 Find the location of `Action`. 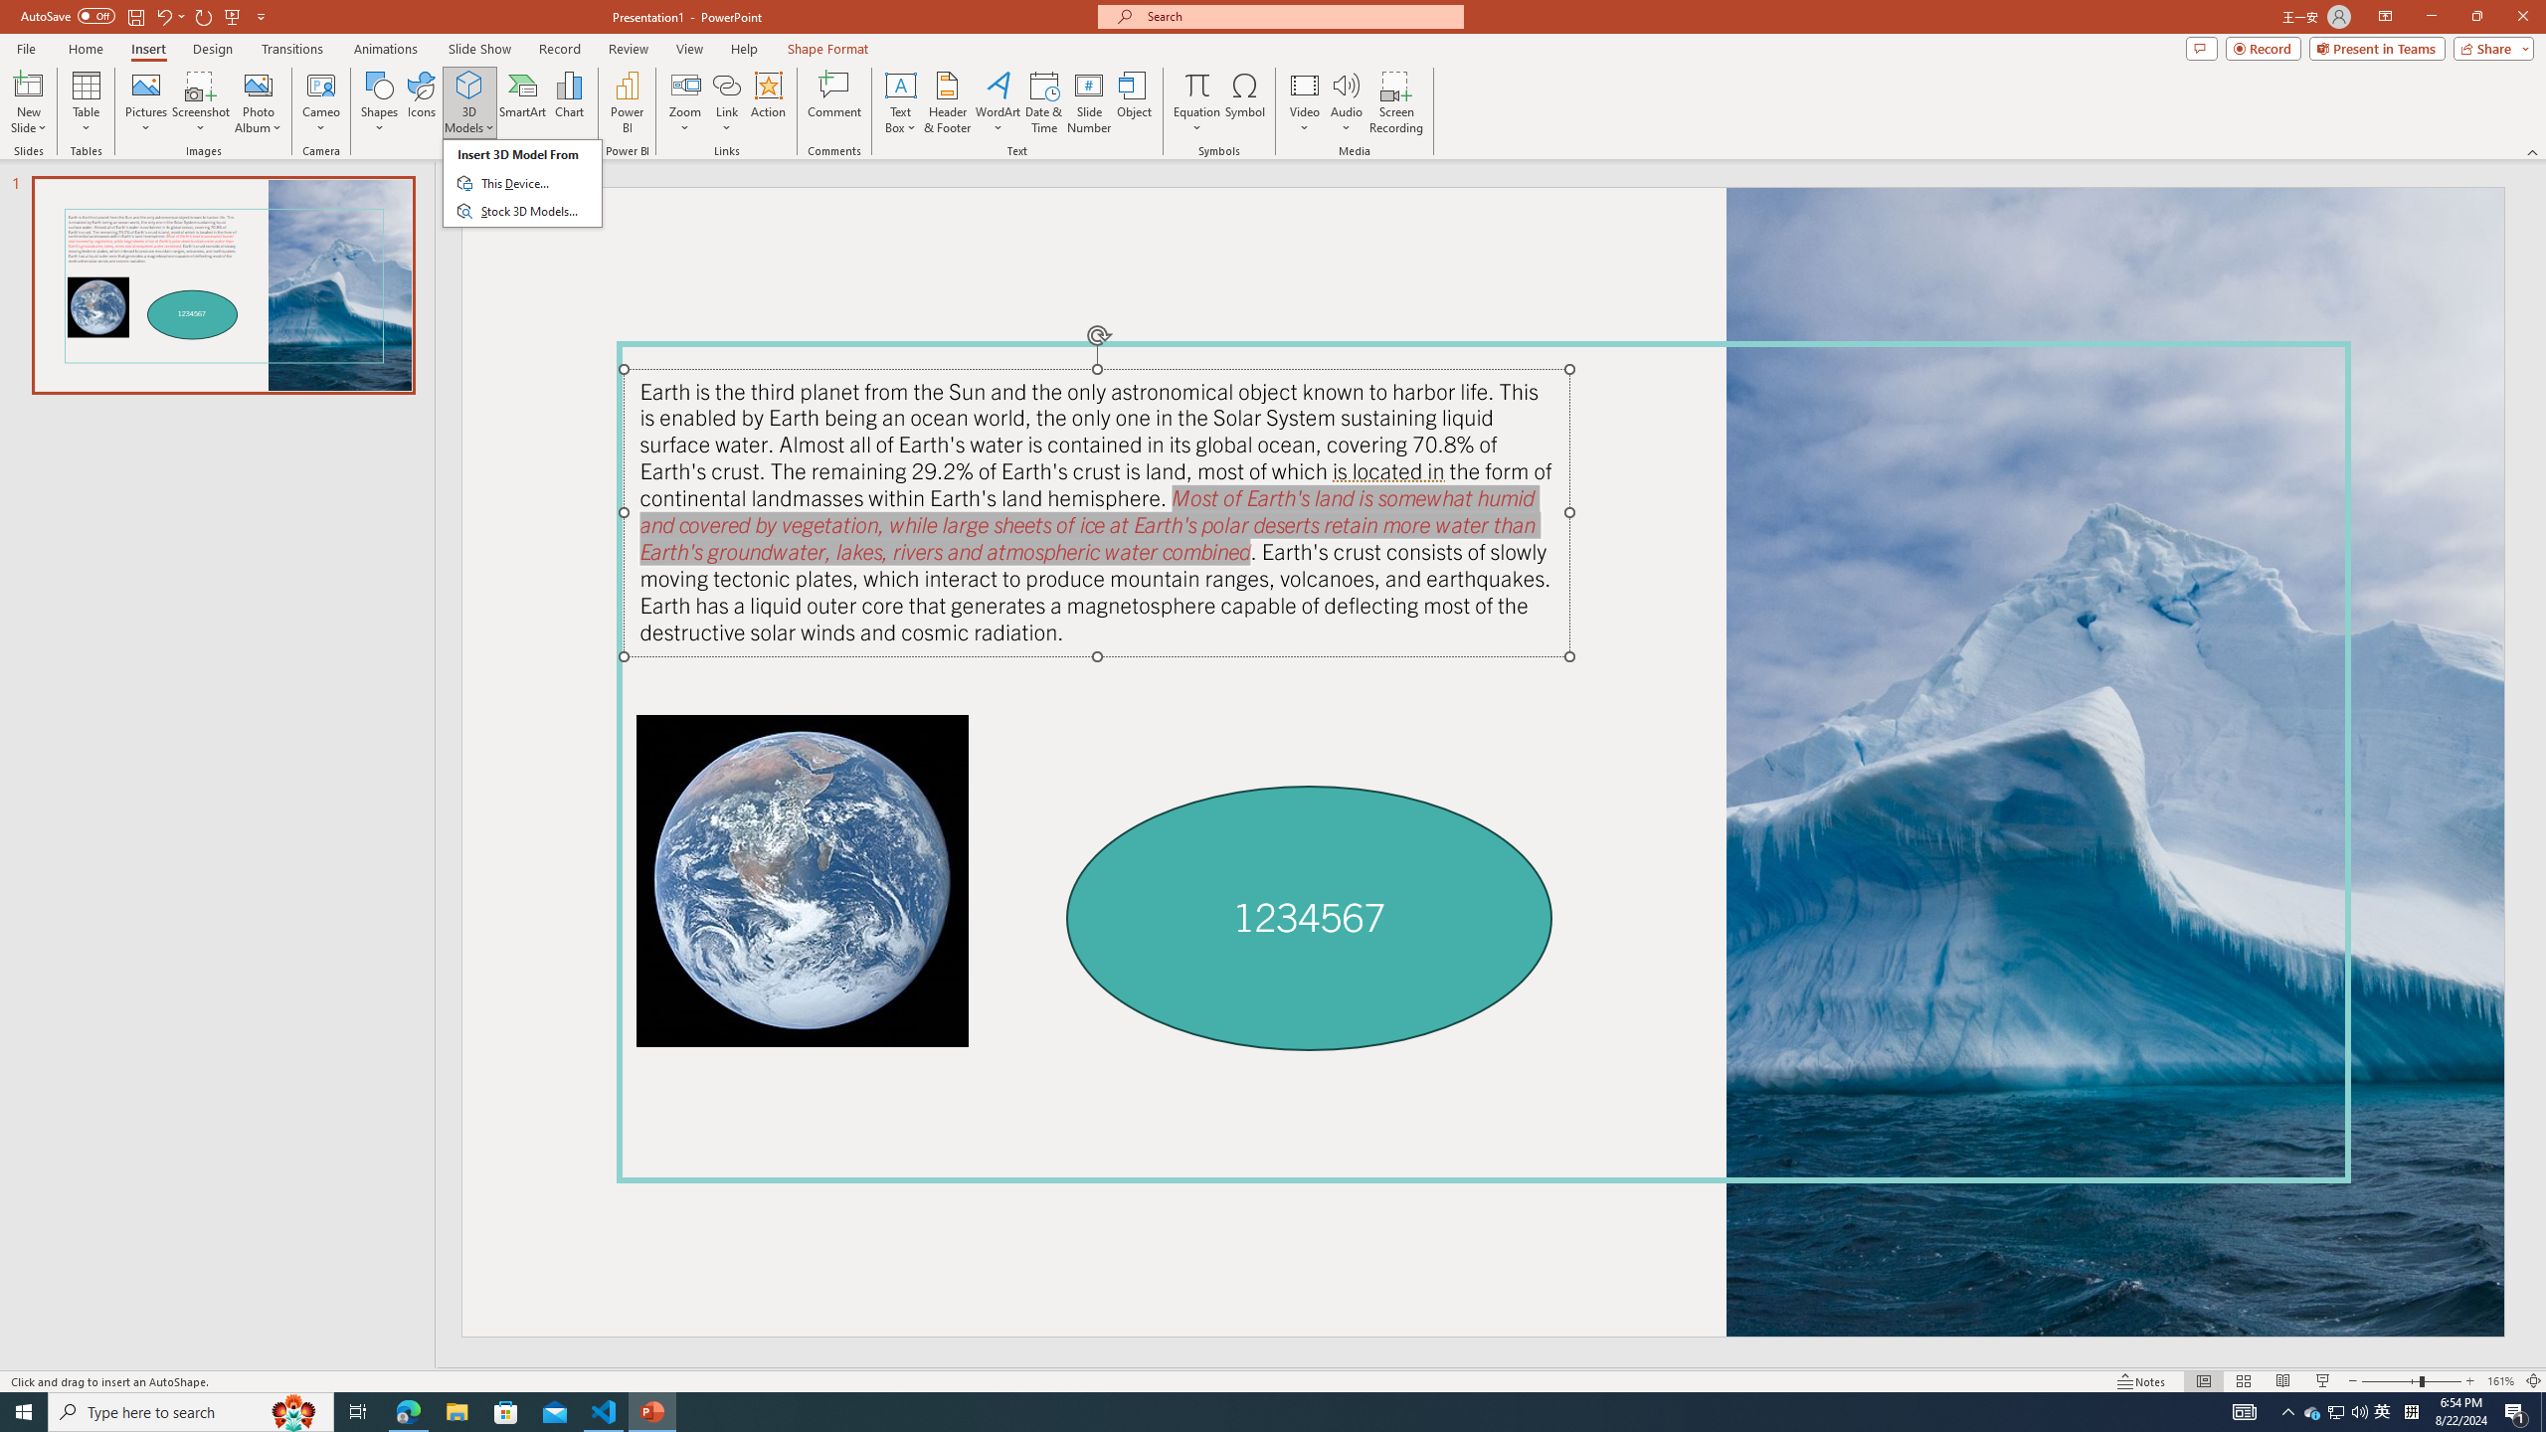

Action is located at coordinates (768, 102).